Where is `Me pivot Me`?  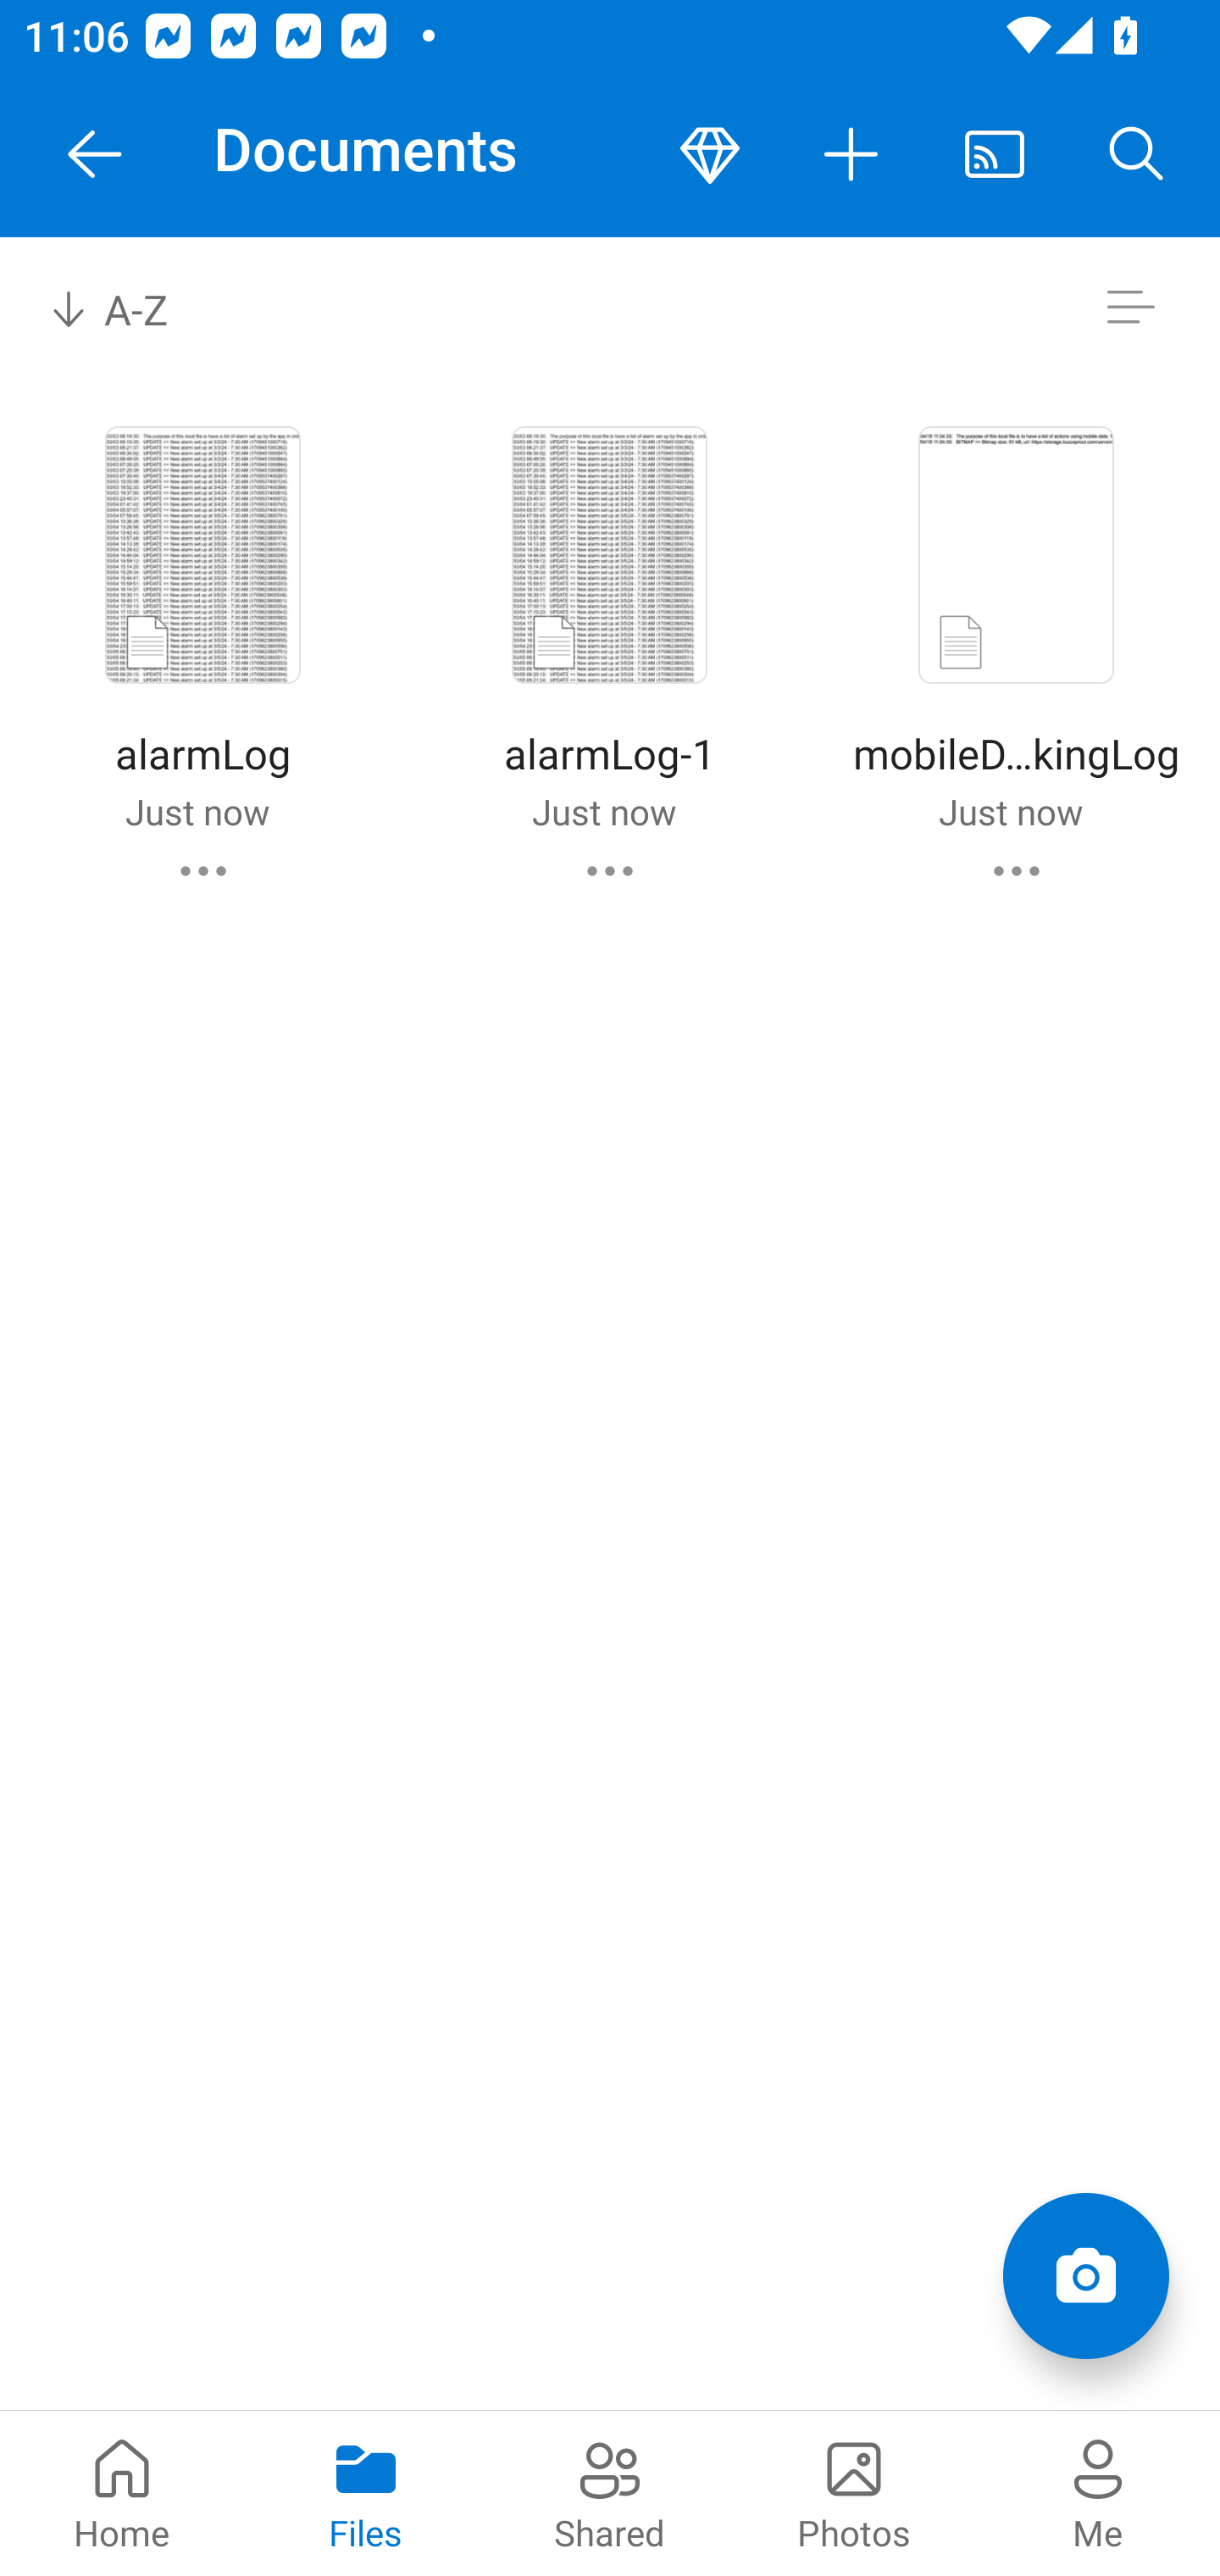 Me pivot Me is located at coordinates (1098, 2493).